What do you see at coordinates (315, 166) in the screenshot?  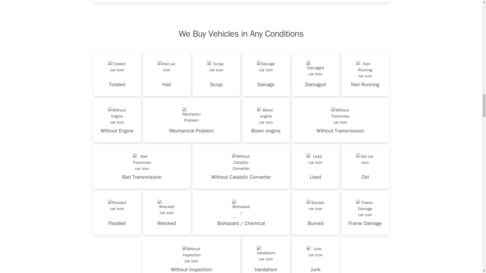 I see `Used` at bounding box center [315, 166].